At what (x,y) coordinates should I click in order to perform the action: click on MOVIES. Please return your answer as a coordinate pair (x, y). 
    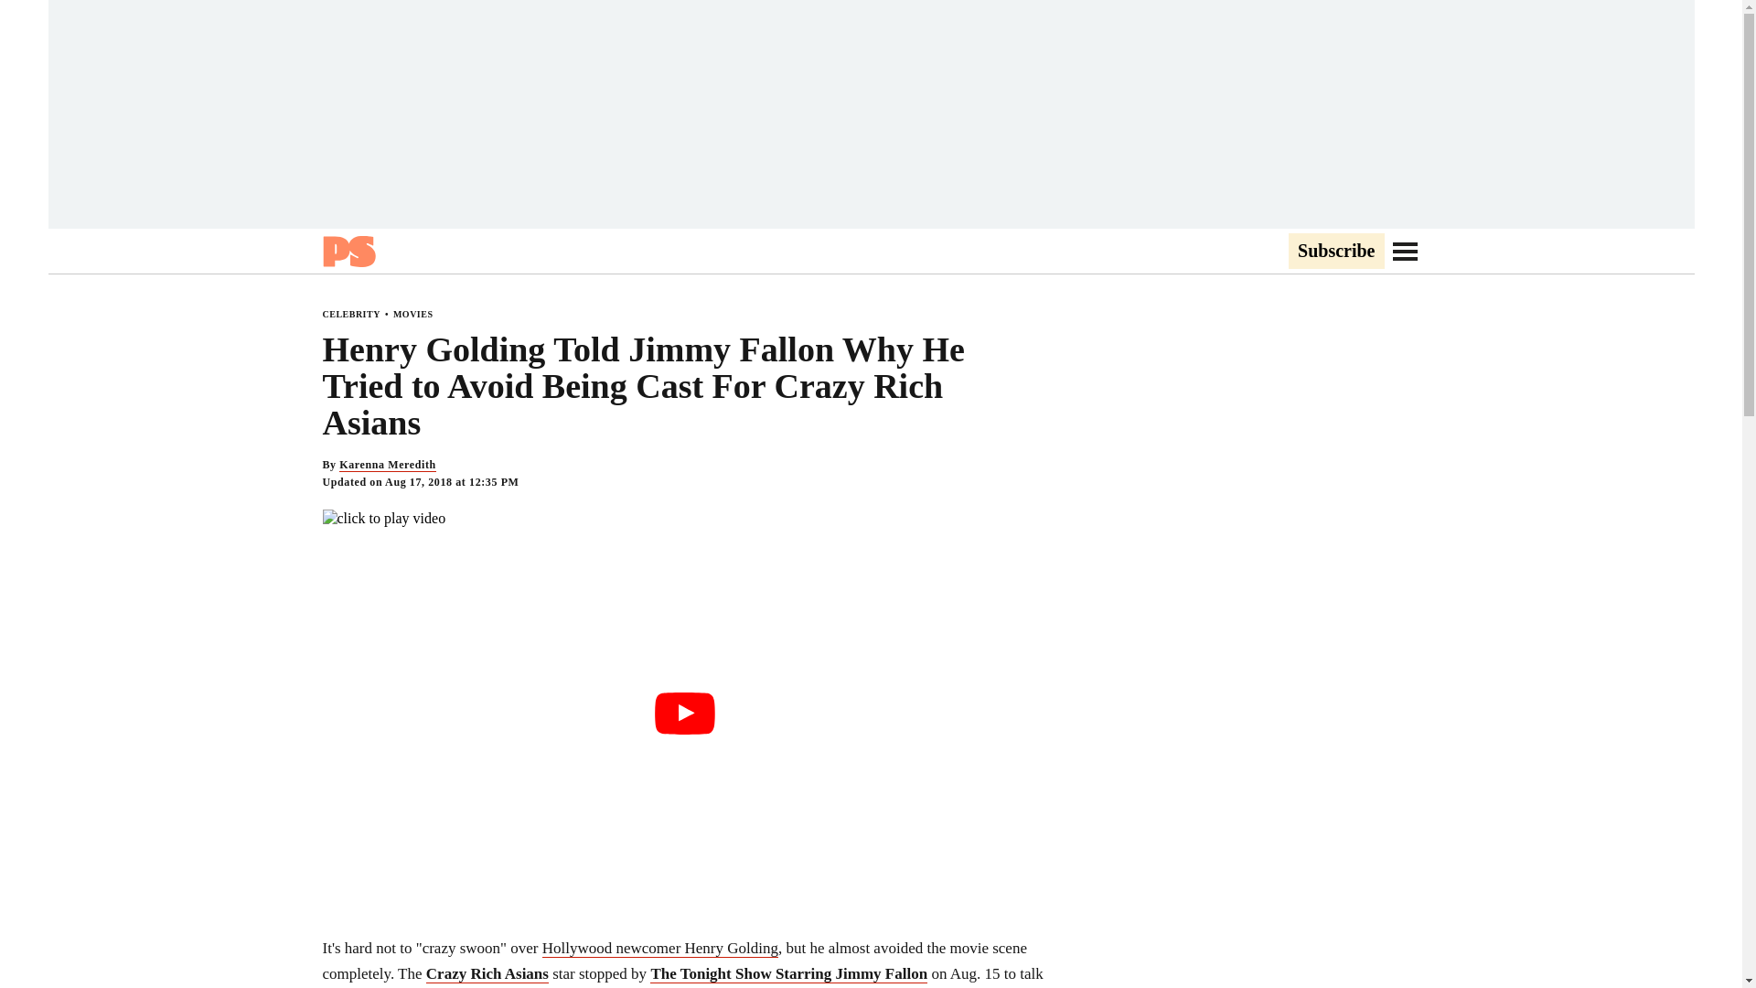
    Looking at the image, I should click on (413, 314).